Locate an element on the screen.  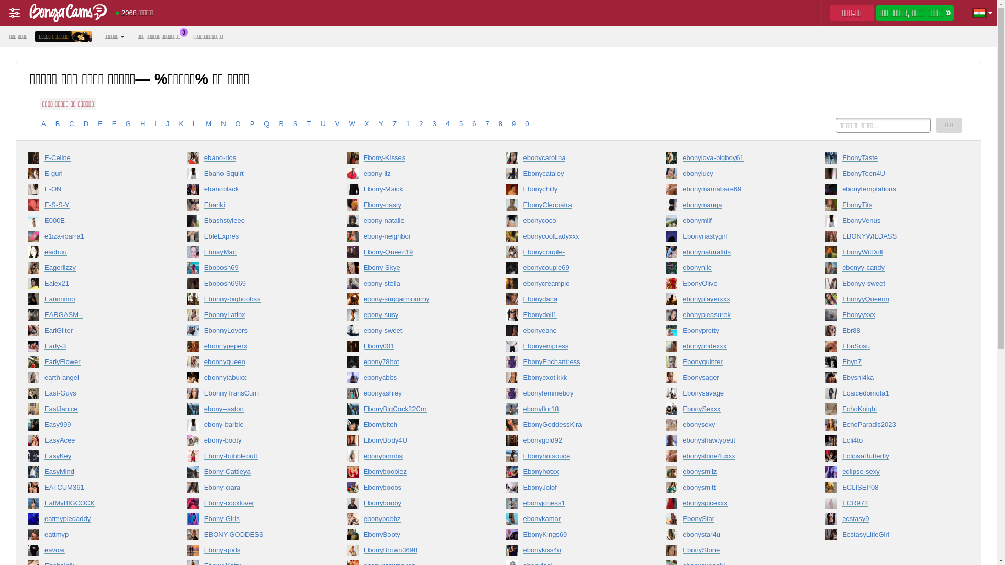
Ecli4to is located at coordinates (890, 443).